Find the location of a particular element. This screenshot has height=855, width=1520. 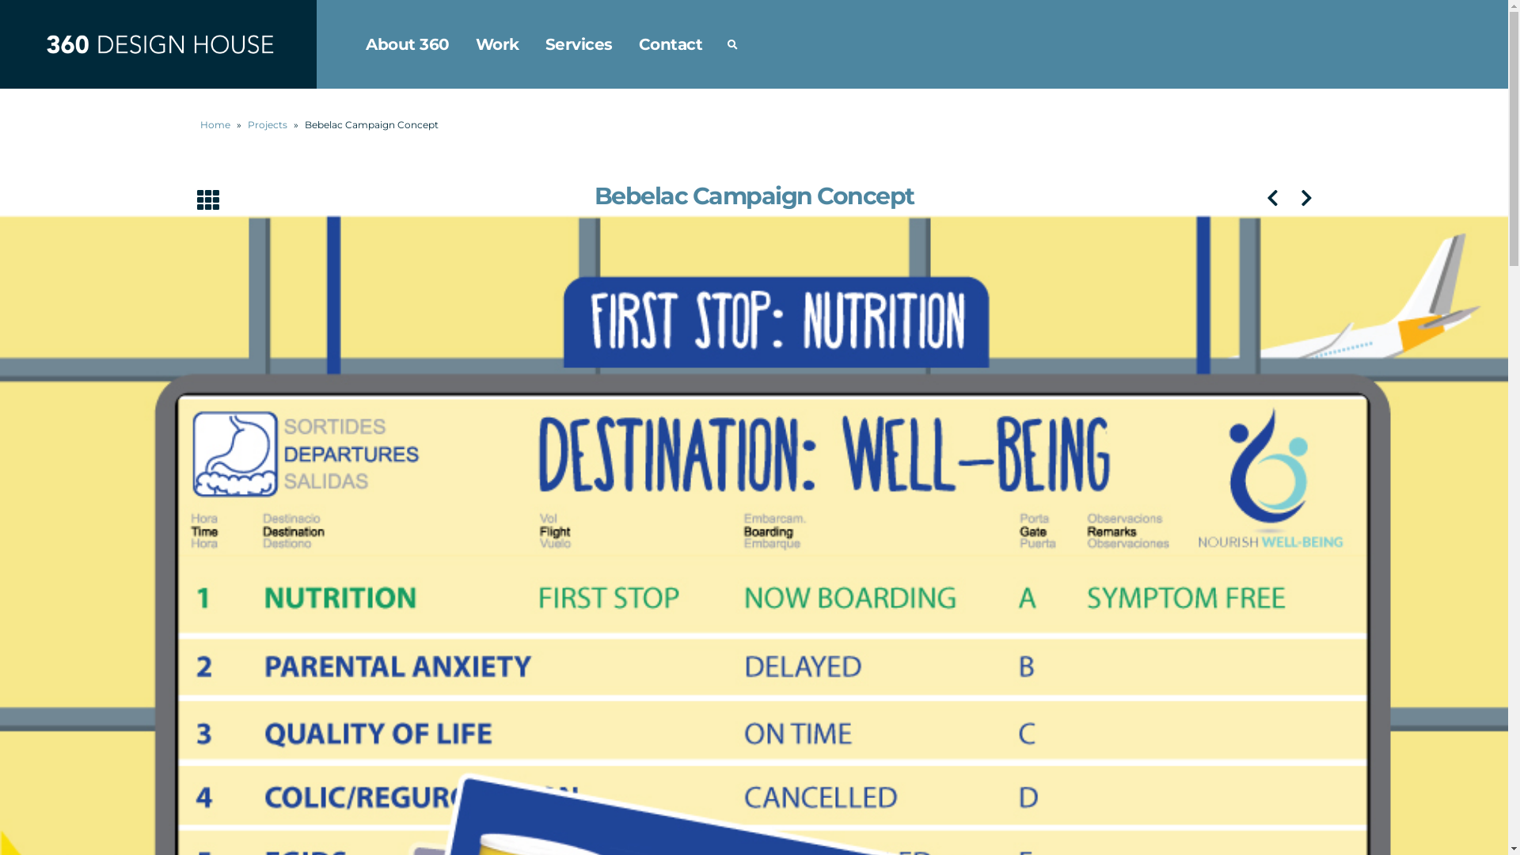

About 360 is located at coordinates (408, 44).